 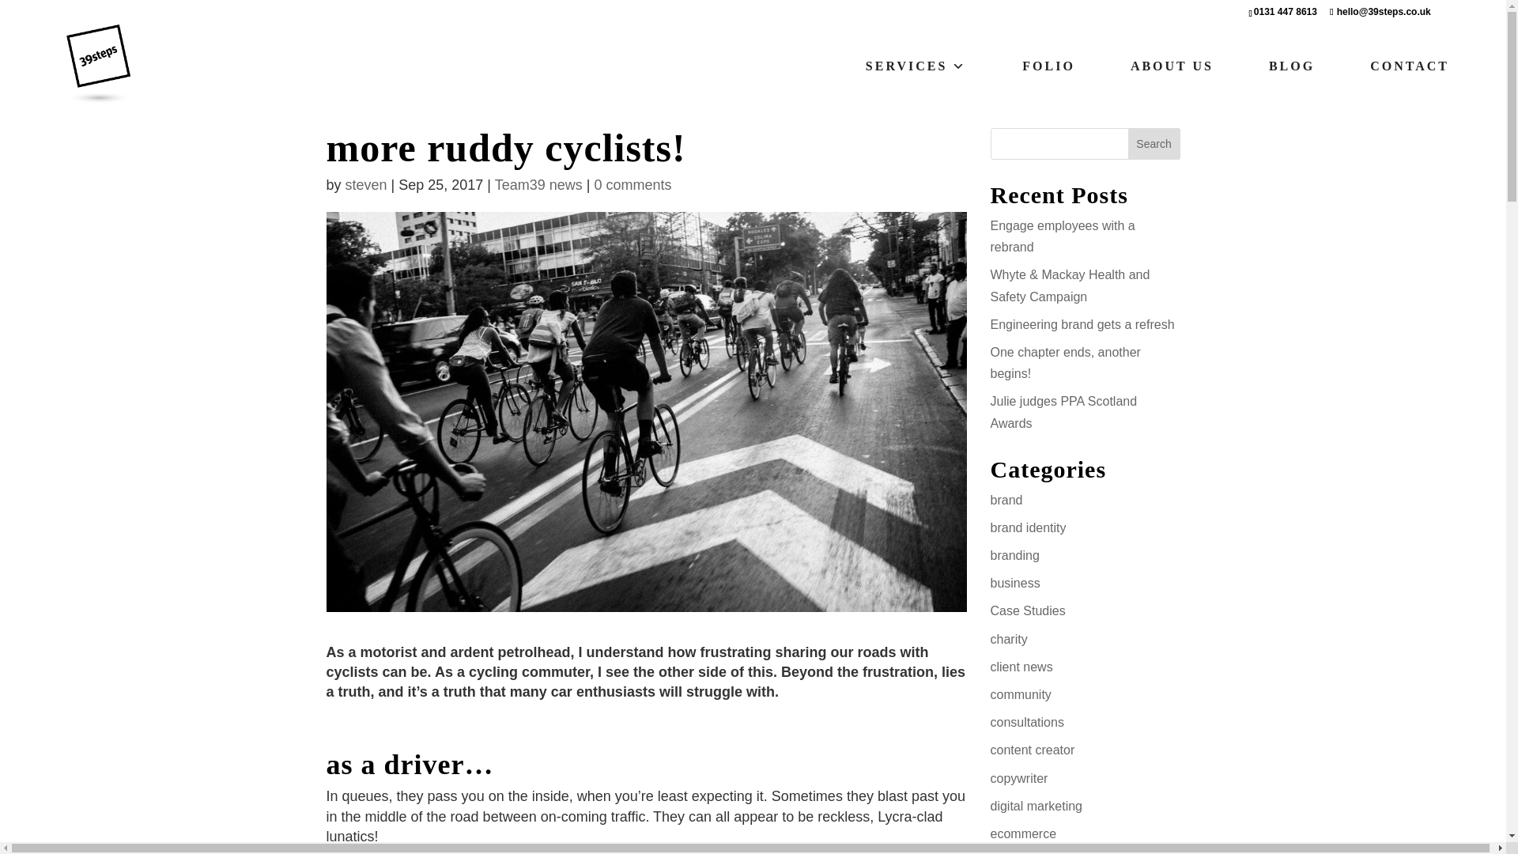 I want to click on Search, so click(x=1154, y=144).